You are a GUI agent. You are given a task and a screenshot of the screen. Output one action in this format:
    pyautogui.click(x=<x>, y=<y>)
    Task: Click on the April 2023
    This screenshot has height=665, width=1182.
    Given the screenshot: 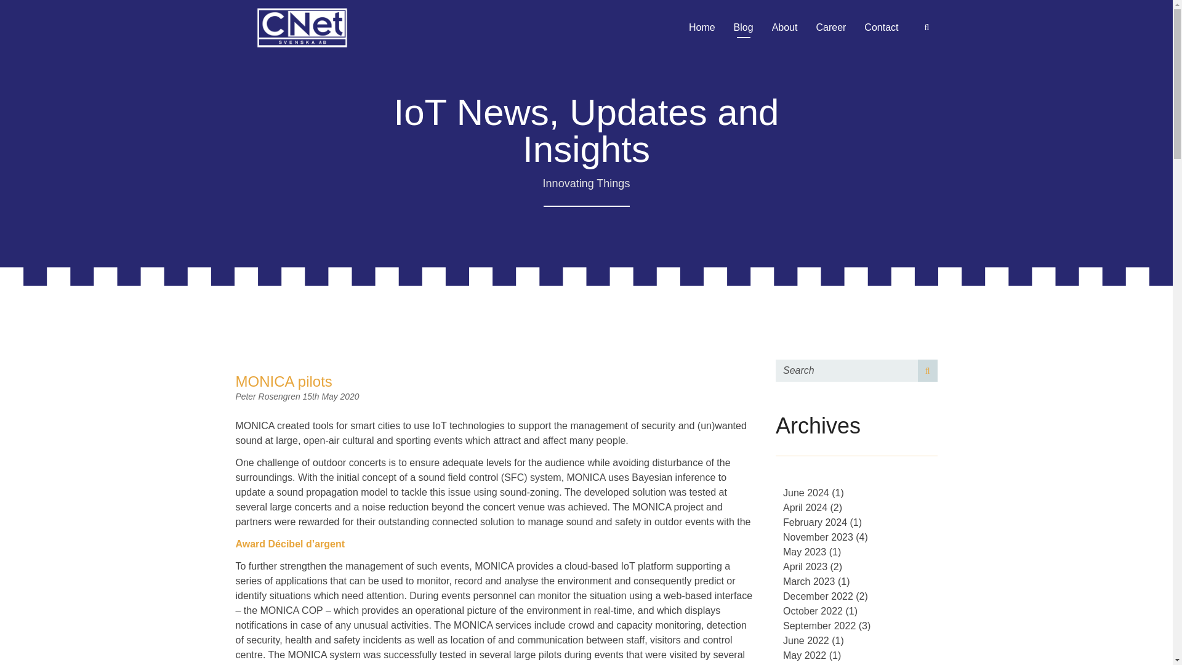 What is the action you would take?
    pyautogui.click(x=805, y=566)
    